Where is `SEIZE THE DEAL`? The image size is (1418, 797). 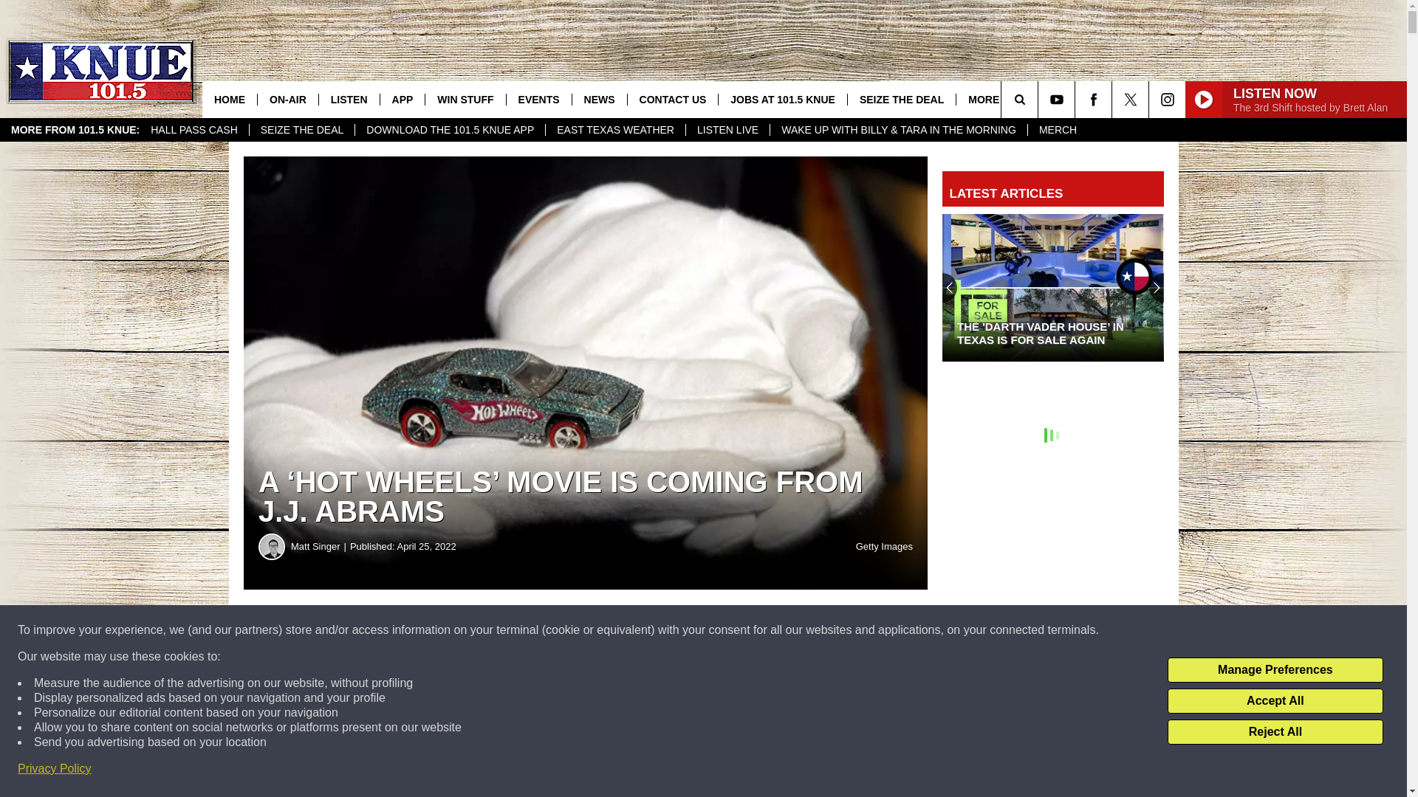
SEIZE THE DEAL is located at coordinates (302, 130).